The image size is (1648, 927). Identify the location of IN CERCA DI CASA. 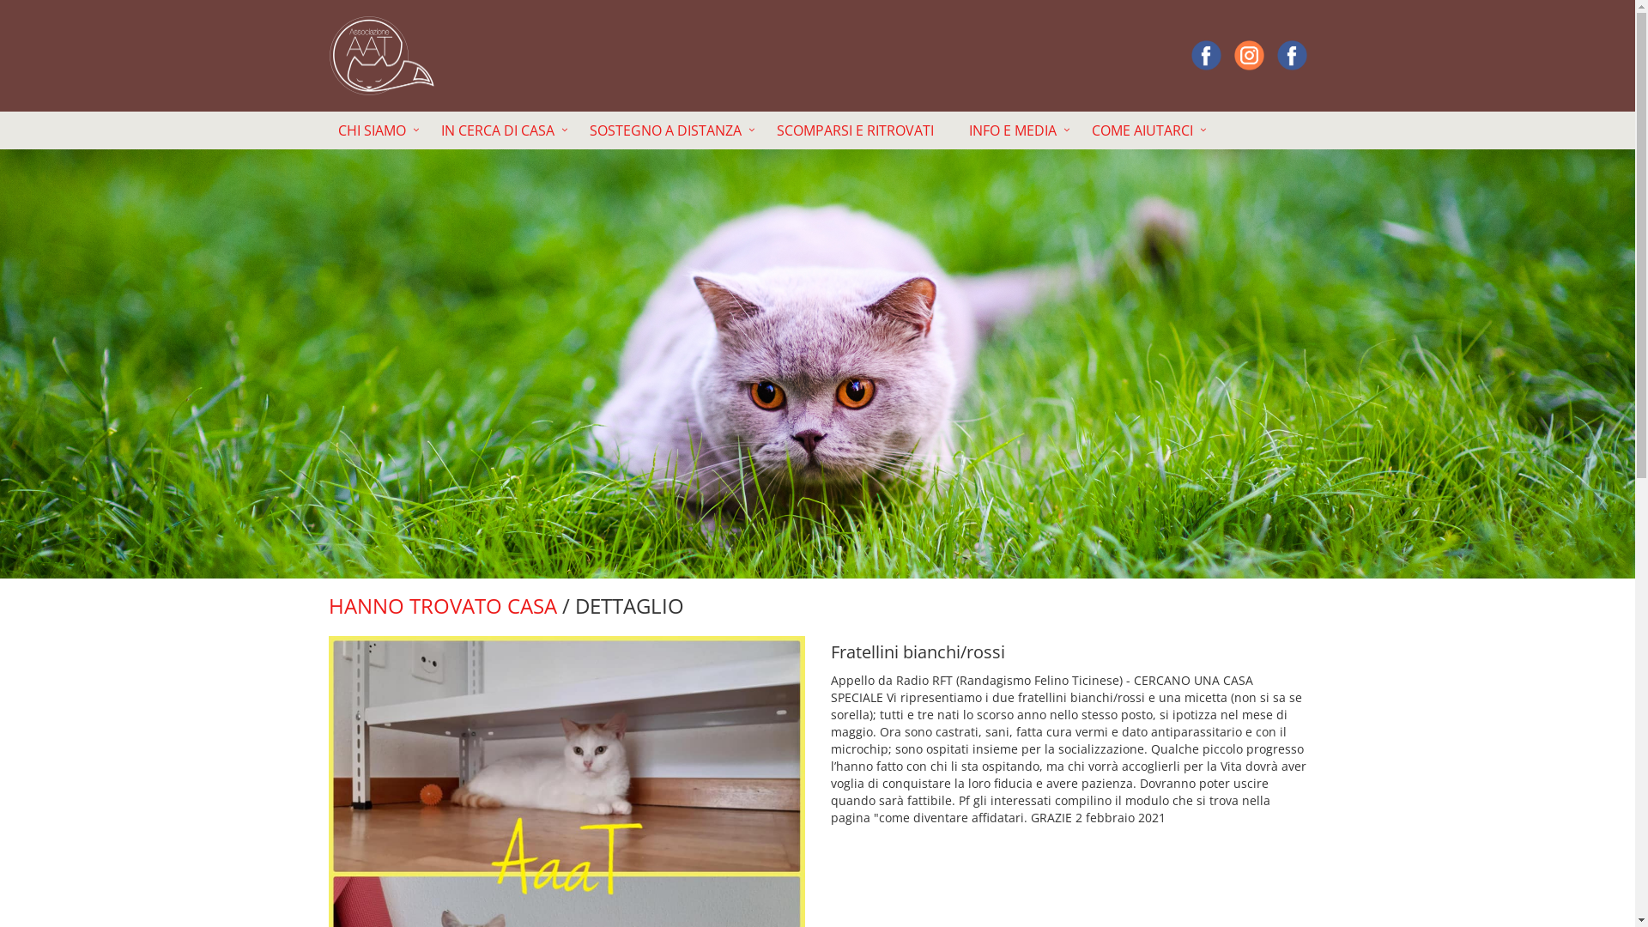
(506, 130).